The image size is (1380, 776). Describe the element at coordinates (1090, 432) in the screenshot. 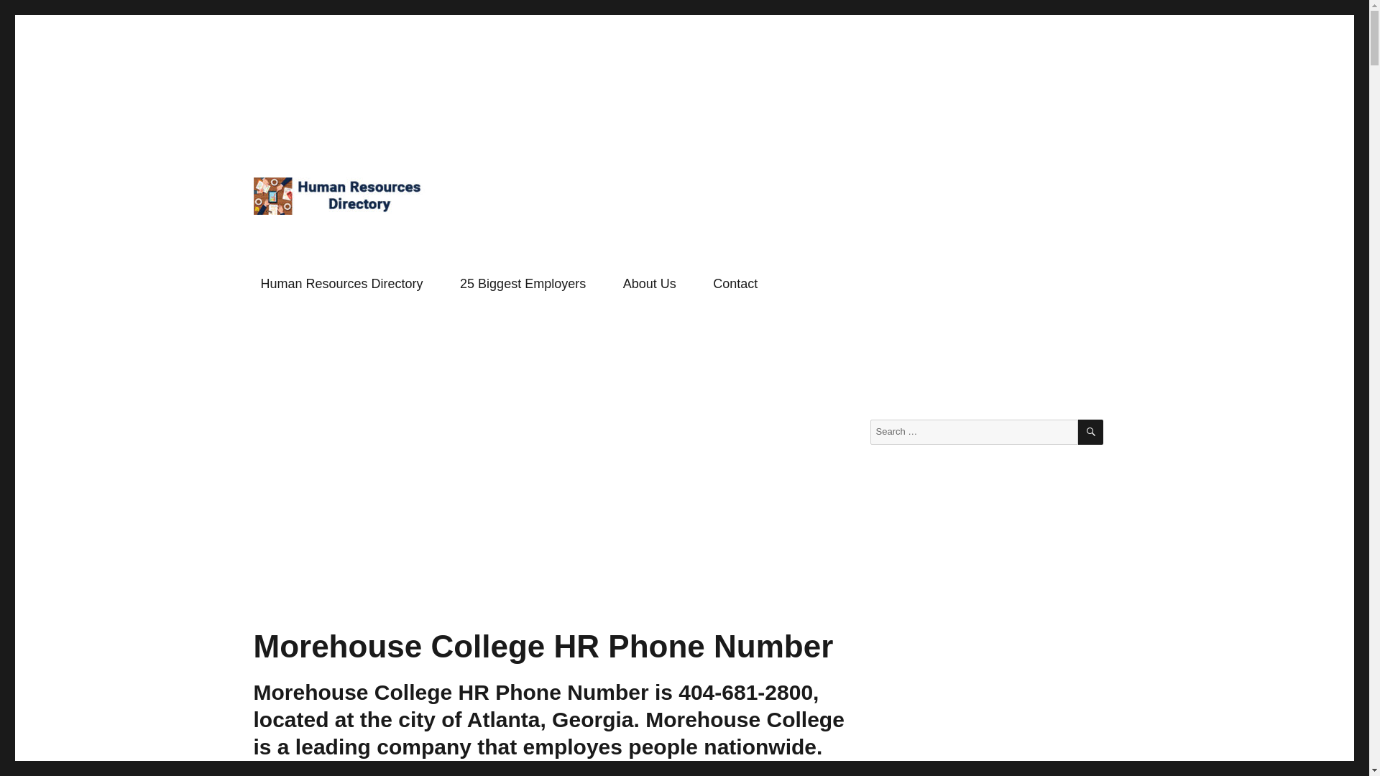

I see `SEARCH` at that location.